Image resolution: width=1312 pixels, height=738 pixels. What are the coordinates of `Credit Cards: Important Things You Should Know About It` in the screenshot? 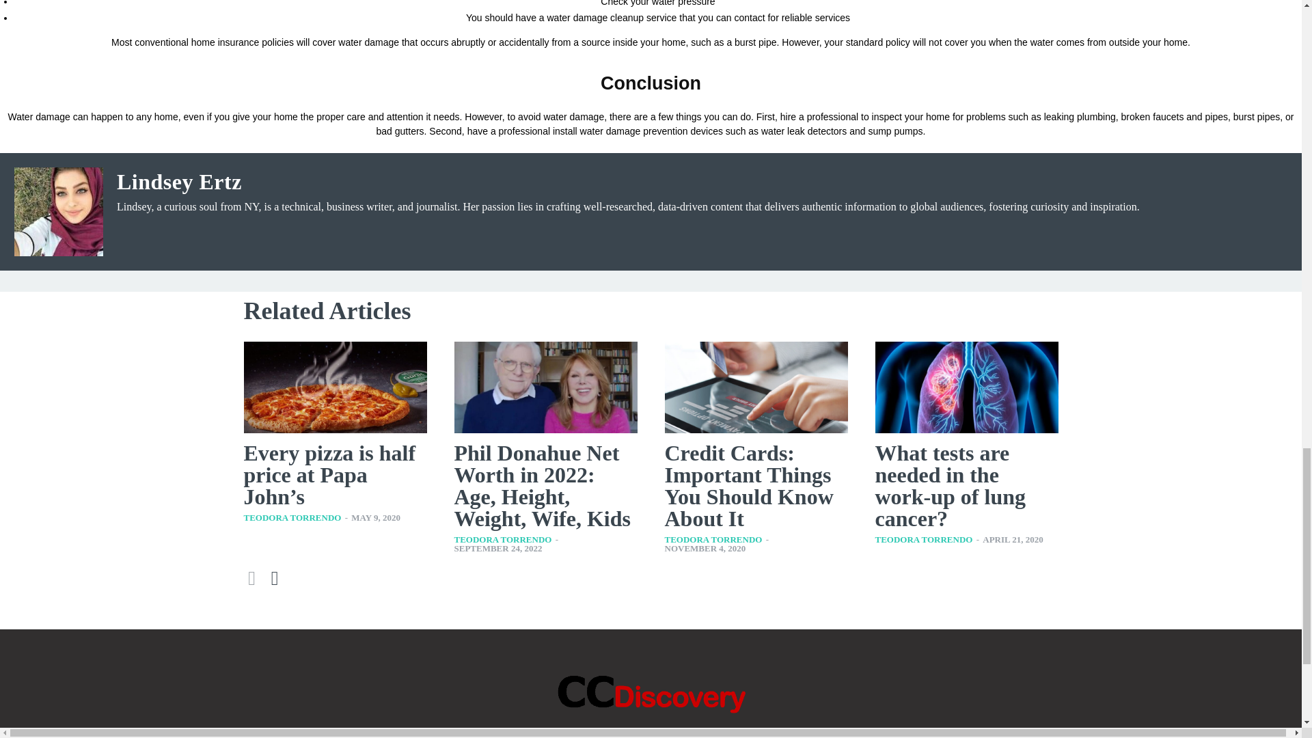 It's located at (748, 485).